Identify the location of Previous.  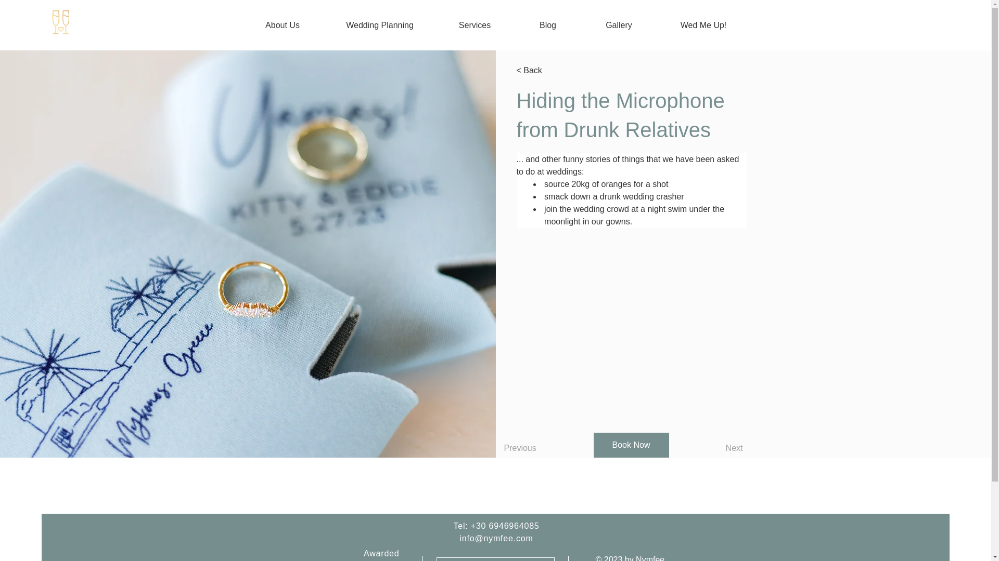
(533, 448).